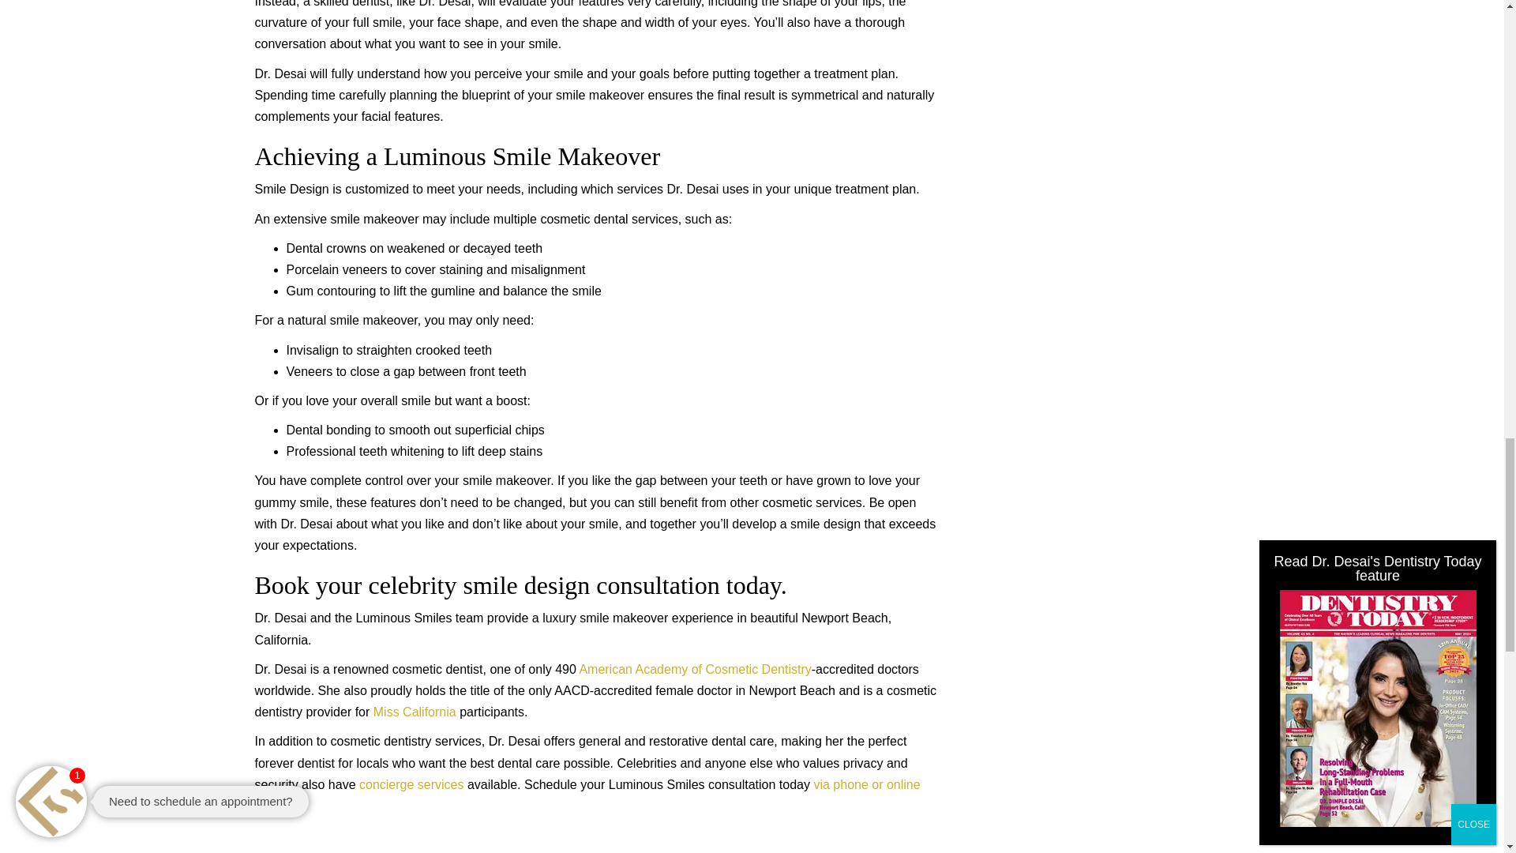 The height and width of the screenshot is (853, 1516). What do you see at coordinates (414, 712) in the screenshot?
I see `Miss California` at bounding box center [414, 712].